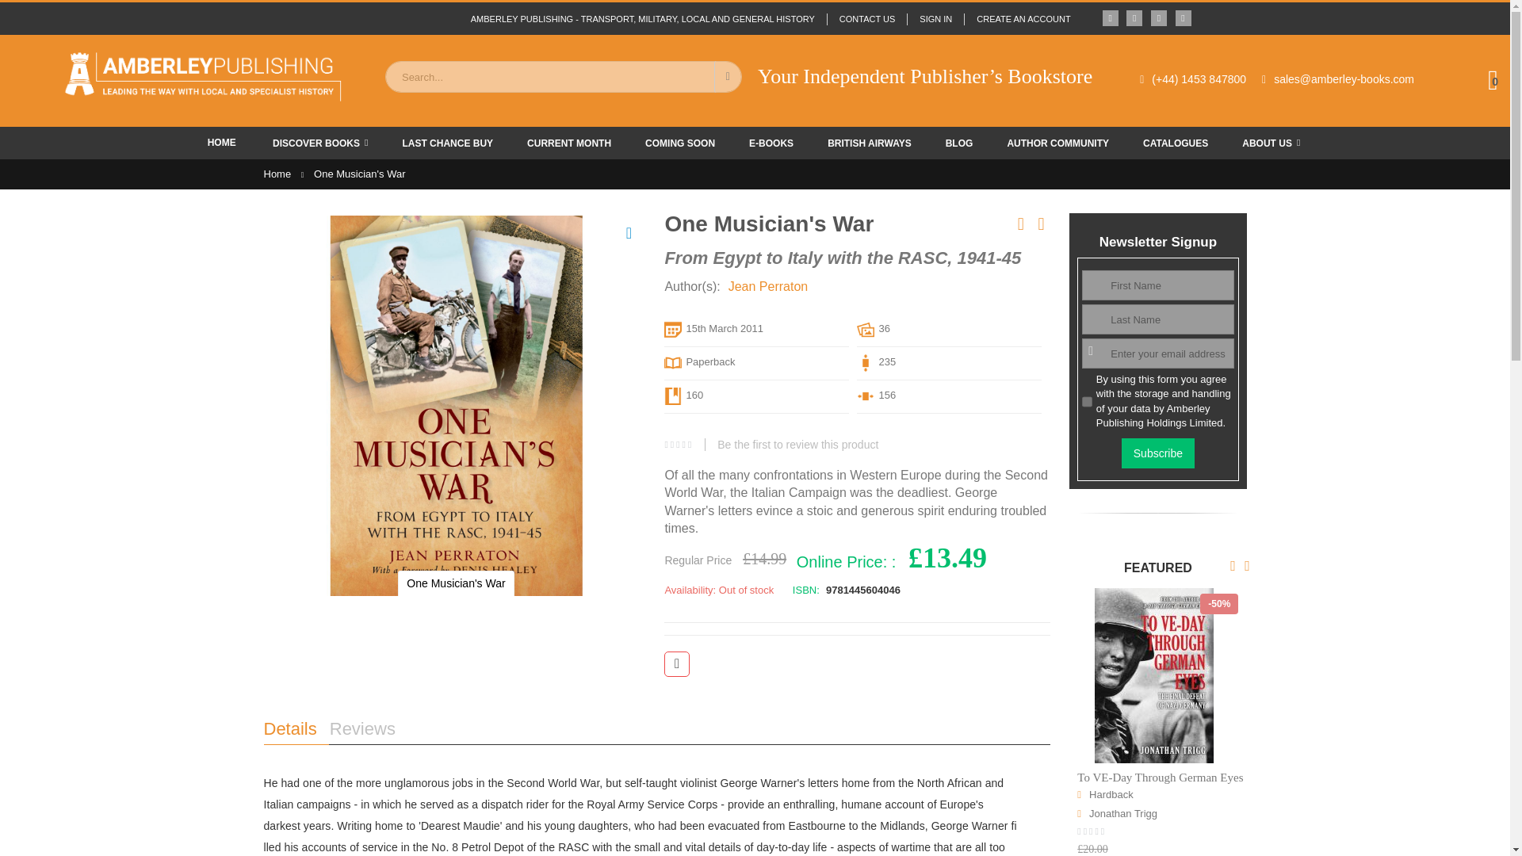 This screenshot has width=1522, height=856. I want to click on SIGN IN, so click(935, 19).